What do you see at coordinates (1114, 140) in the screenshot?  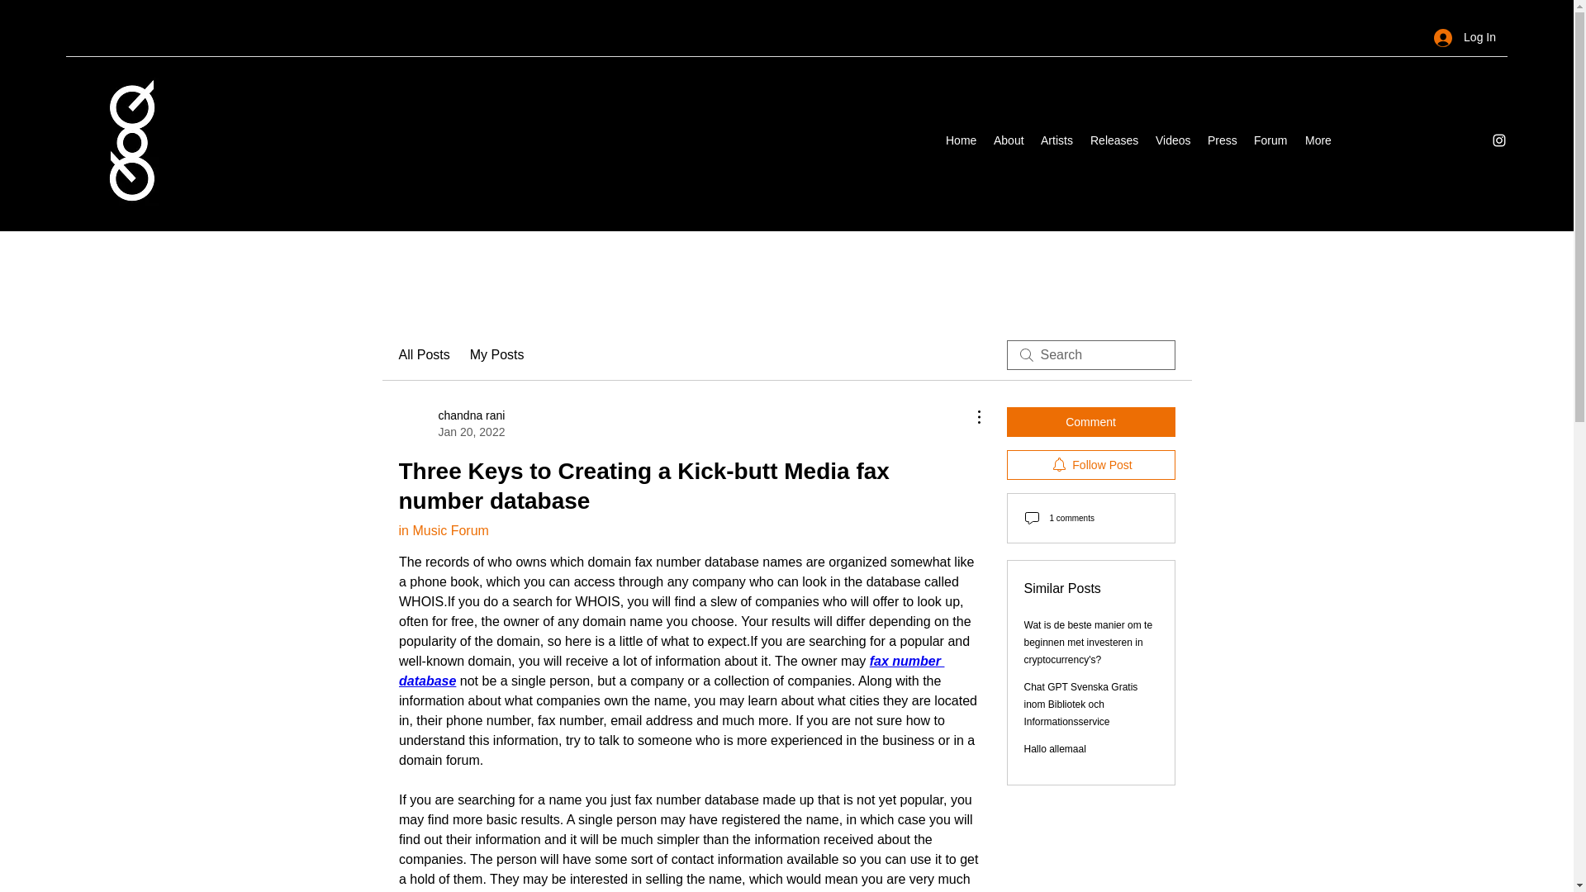 I see `Releases` at bounding box center [1114, 140].